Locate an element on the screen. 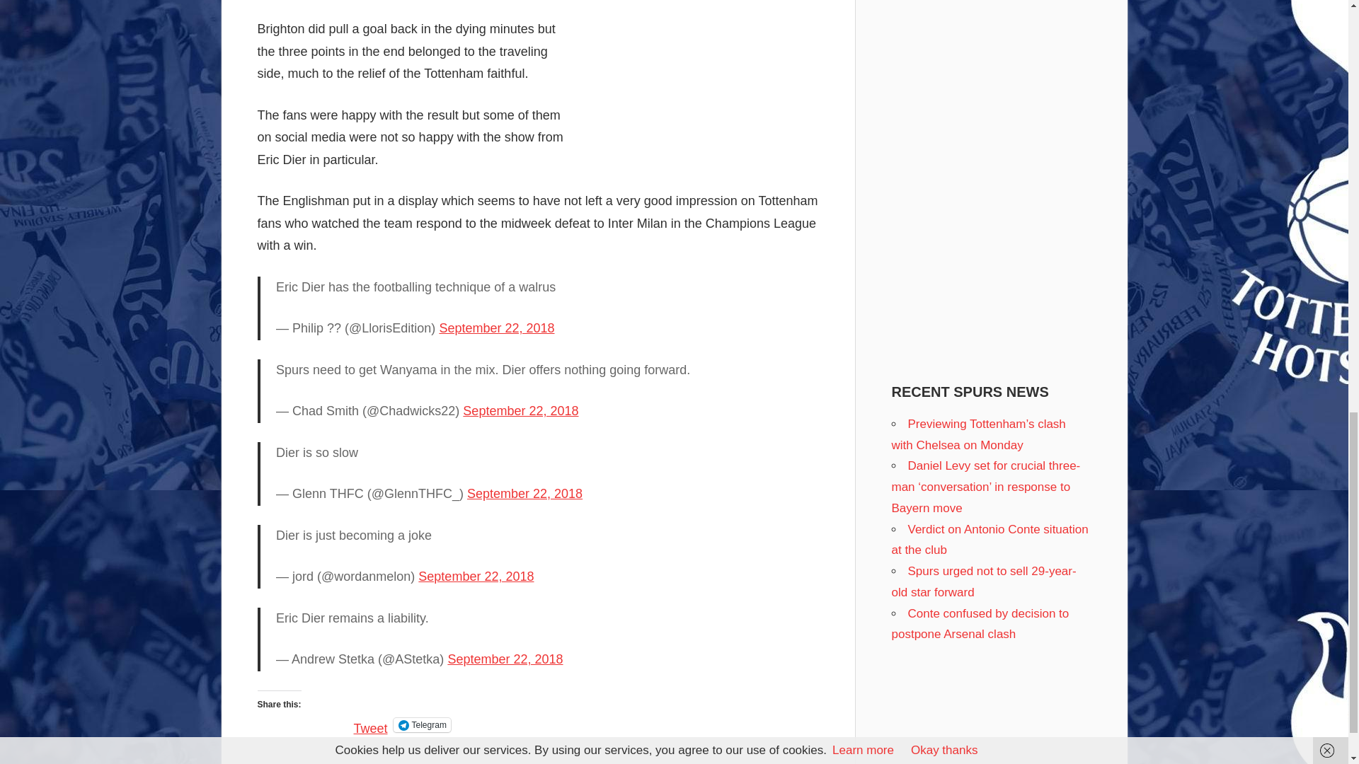 The image size is (1359, 764). Tweet is located at coordinates (370, 724).